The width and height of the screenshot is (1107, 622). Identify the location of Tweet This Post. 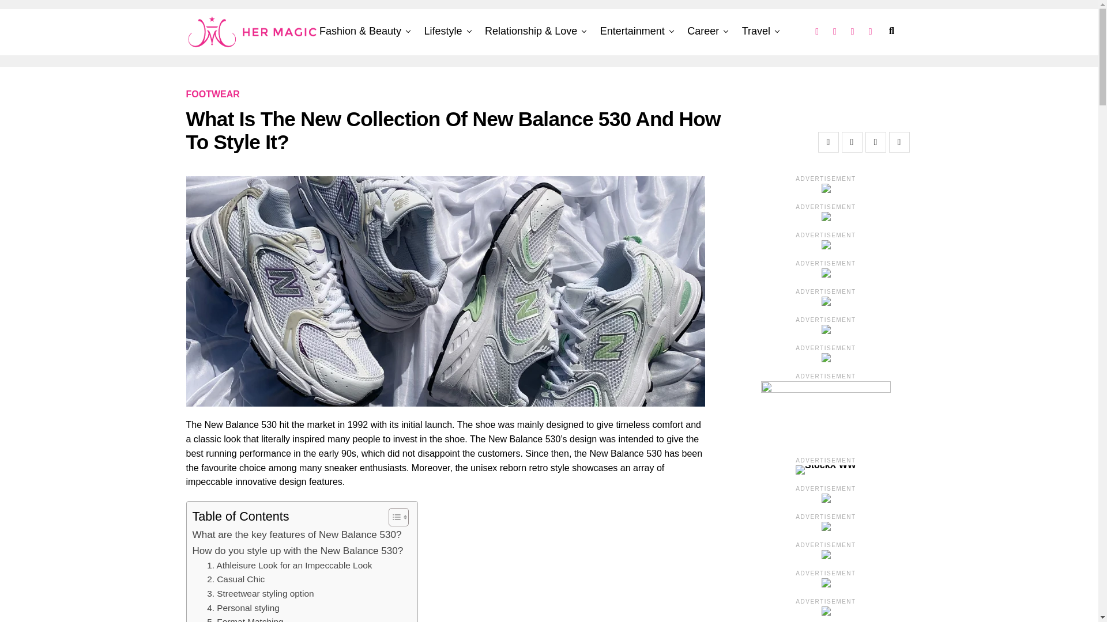
(852, 142).